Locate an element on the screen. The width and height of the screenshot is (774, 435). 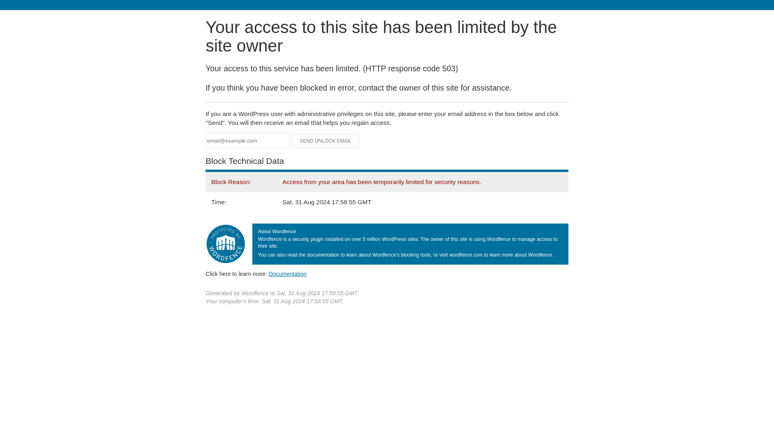
Send Unlock Email is located at coordinates (326, 141).